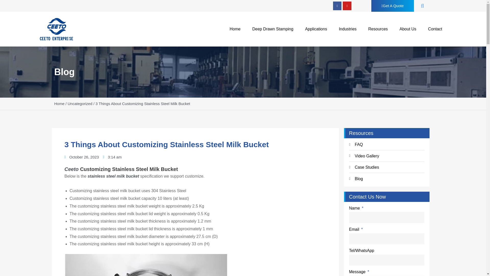 Image resolution: width=490 pixels, height=276 pixels. I want to click on Resources, so click(378, 29).